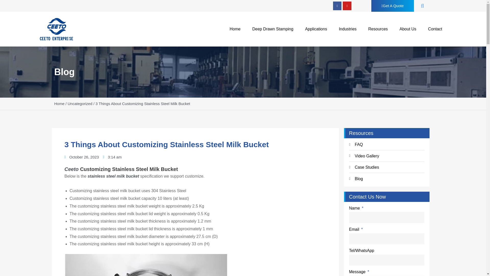 Image resolution: width=490 pixels, height=276 pixels. I want to click on Resources, so click(378, 29).